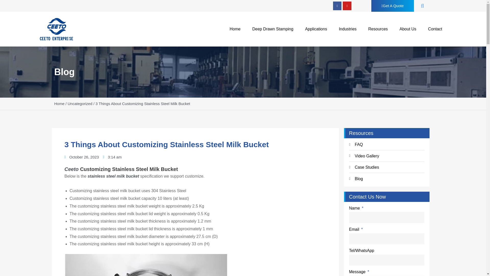 Image resolution: width=490 pixels, height=276 pixels. I want to click on Resources, so click(378, 29).